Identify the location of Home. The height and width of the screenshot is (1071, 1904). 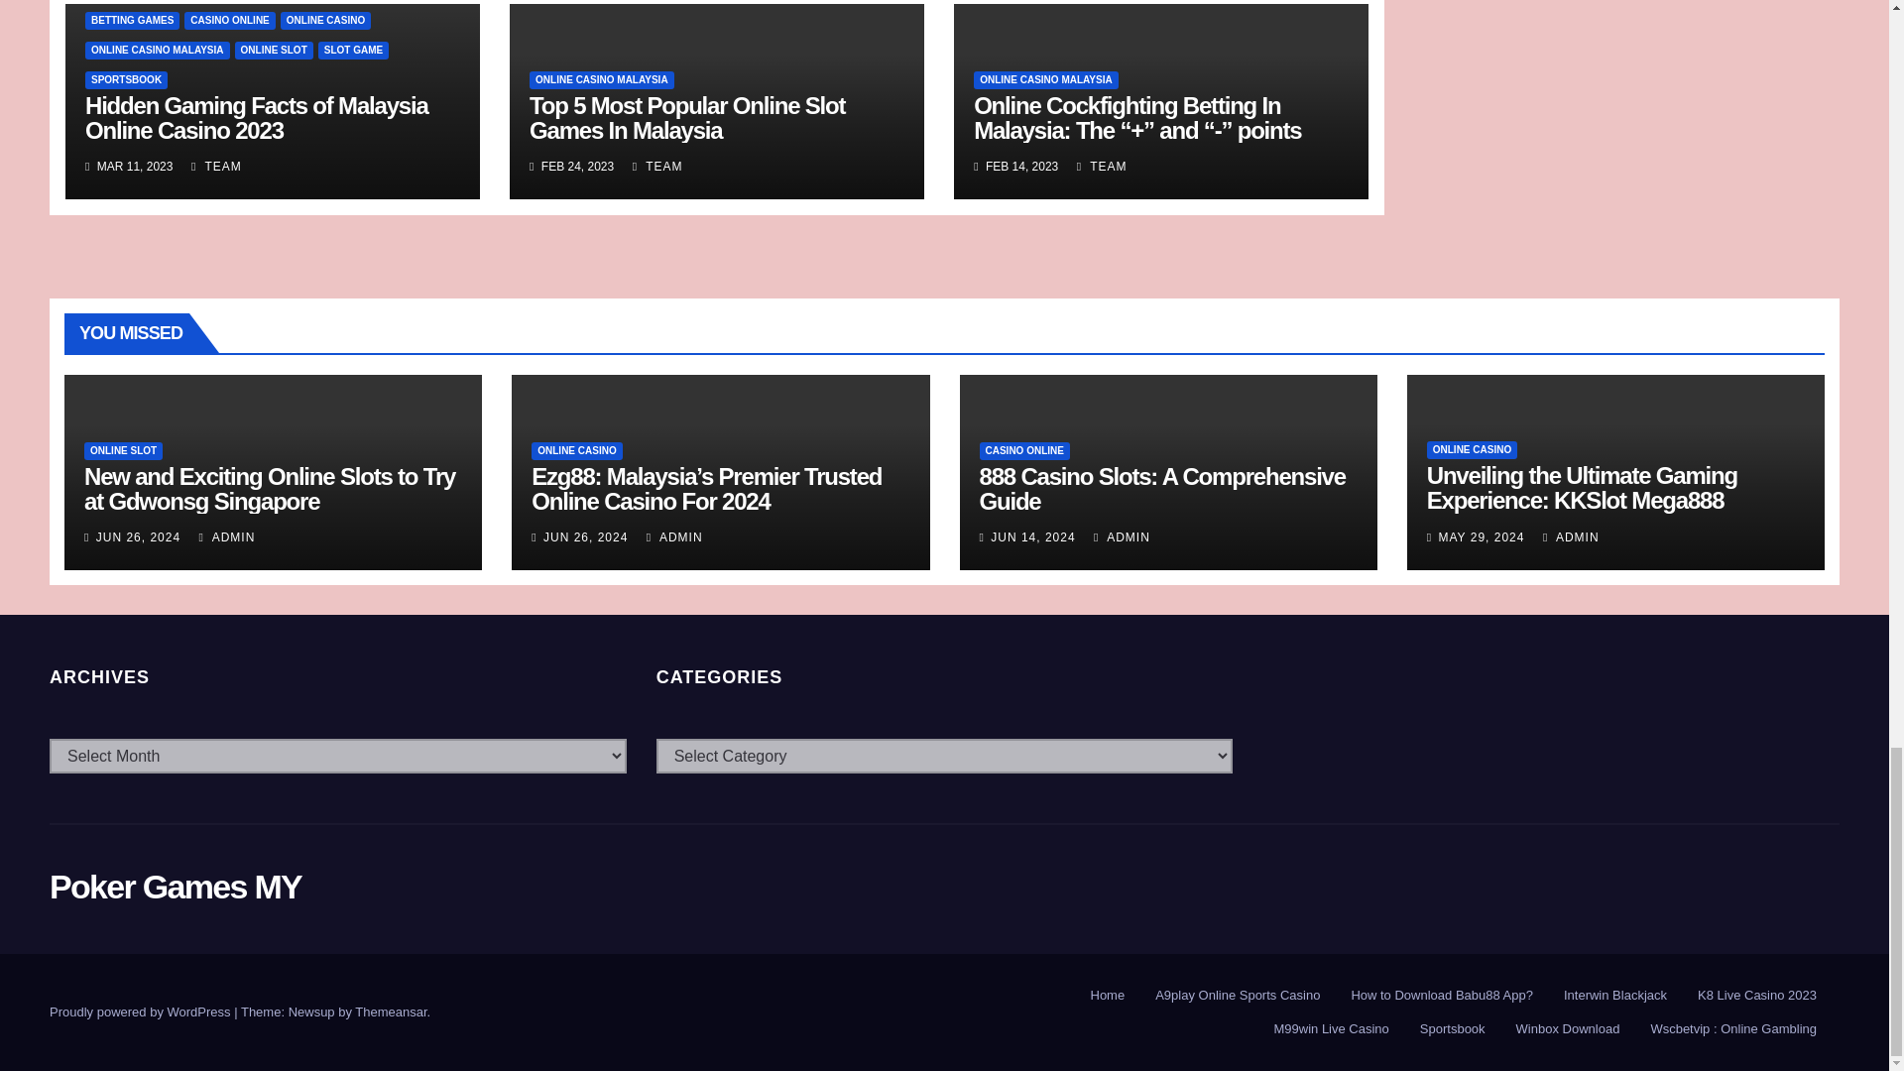
(1108, 996).